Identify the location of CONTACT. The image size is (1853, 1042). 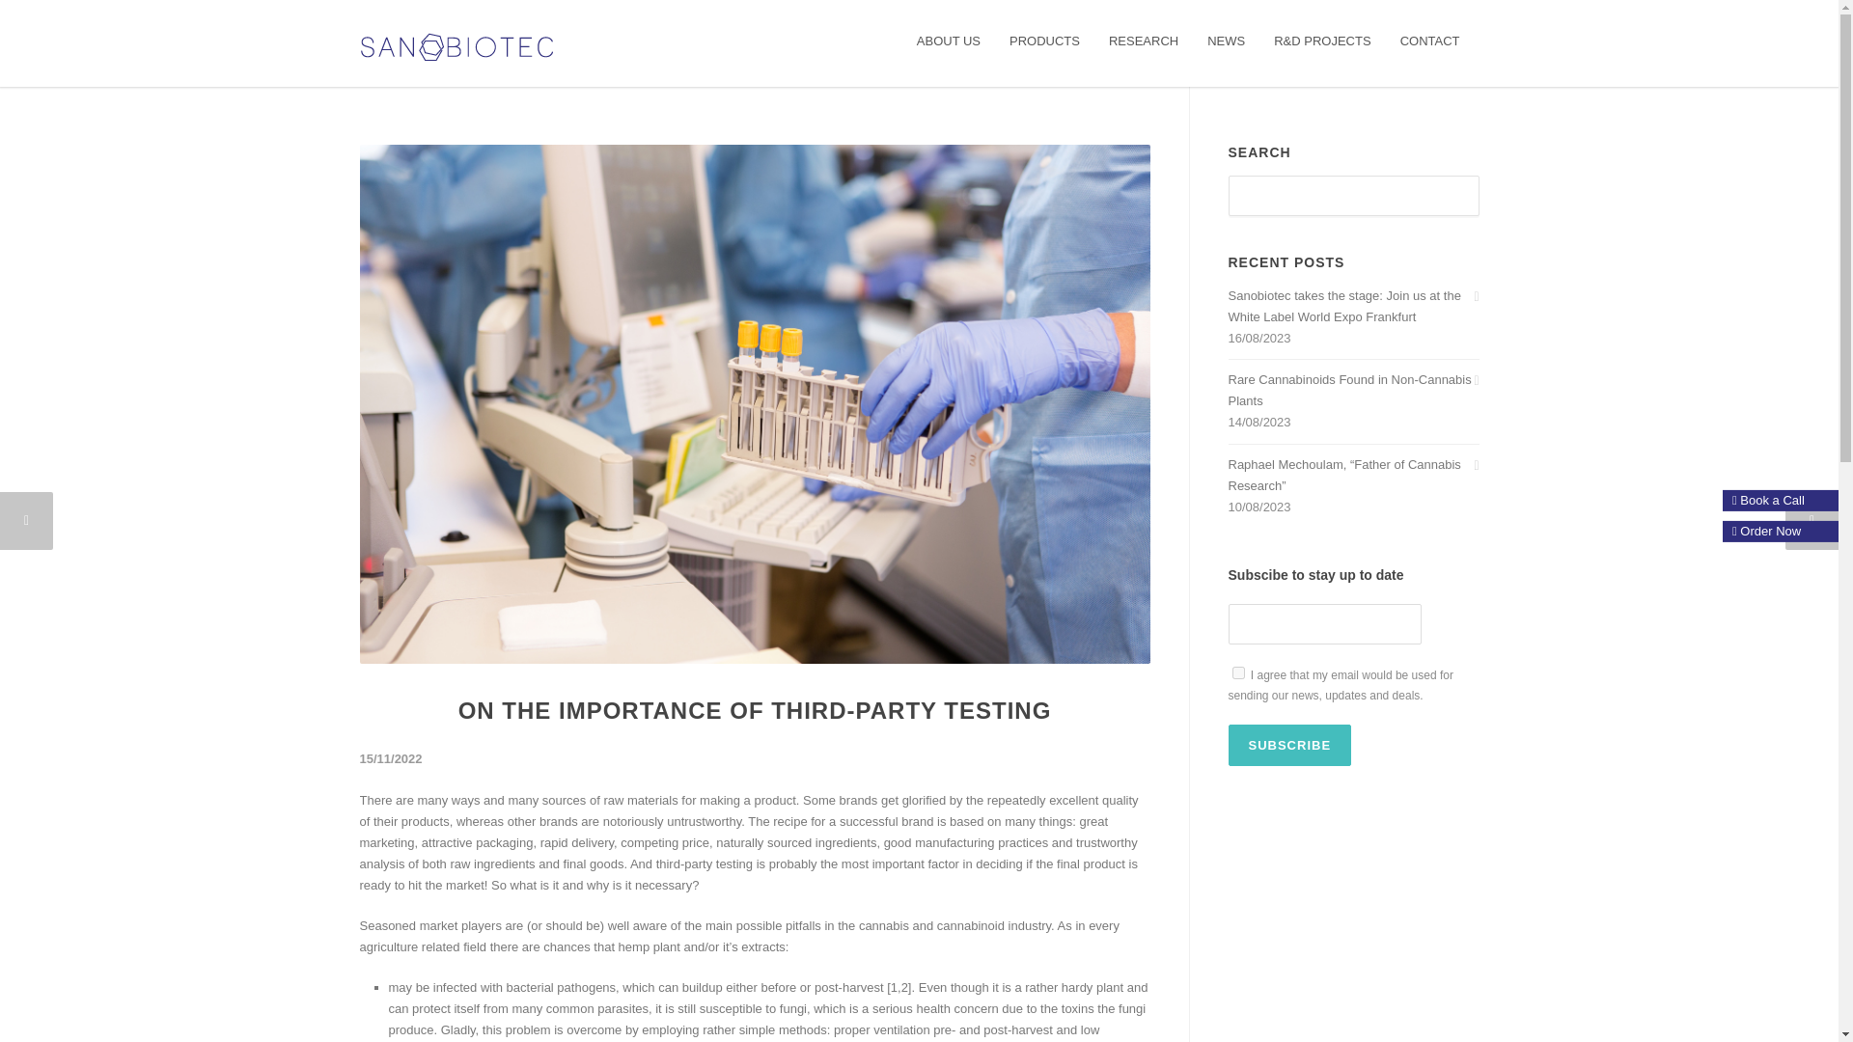
(1430, 41).